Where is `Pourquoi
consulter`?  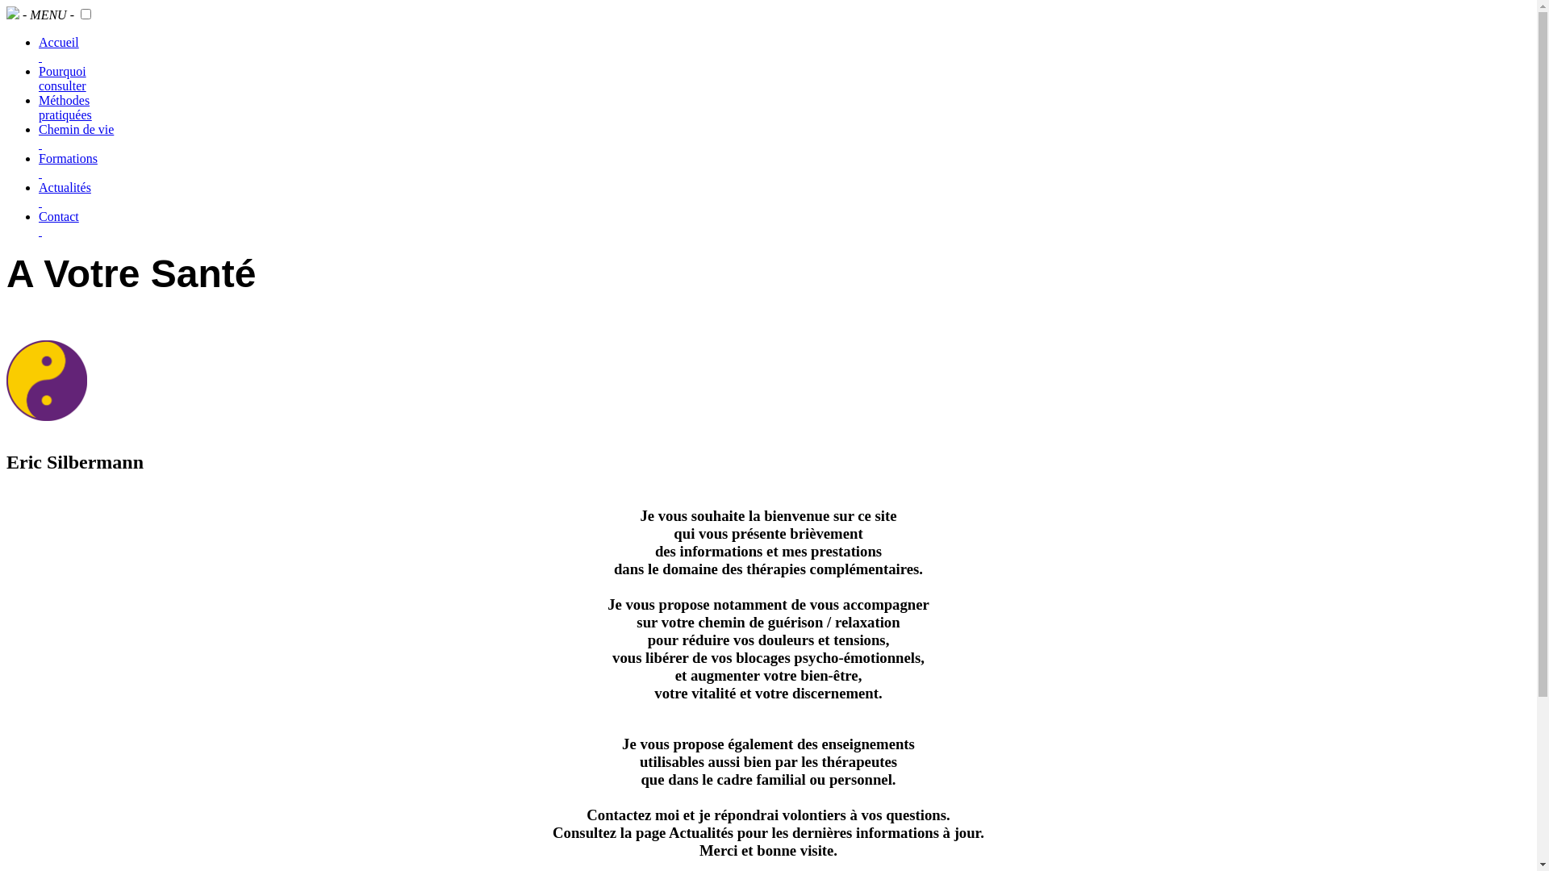
Pourquoi
consulter is located at coordinates (63, 79).